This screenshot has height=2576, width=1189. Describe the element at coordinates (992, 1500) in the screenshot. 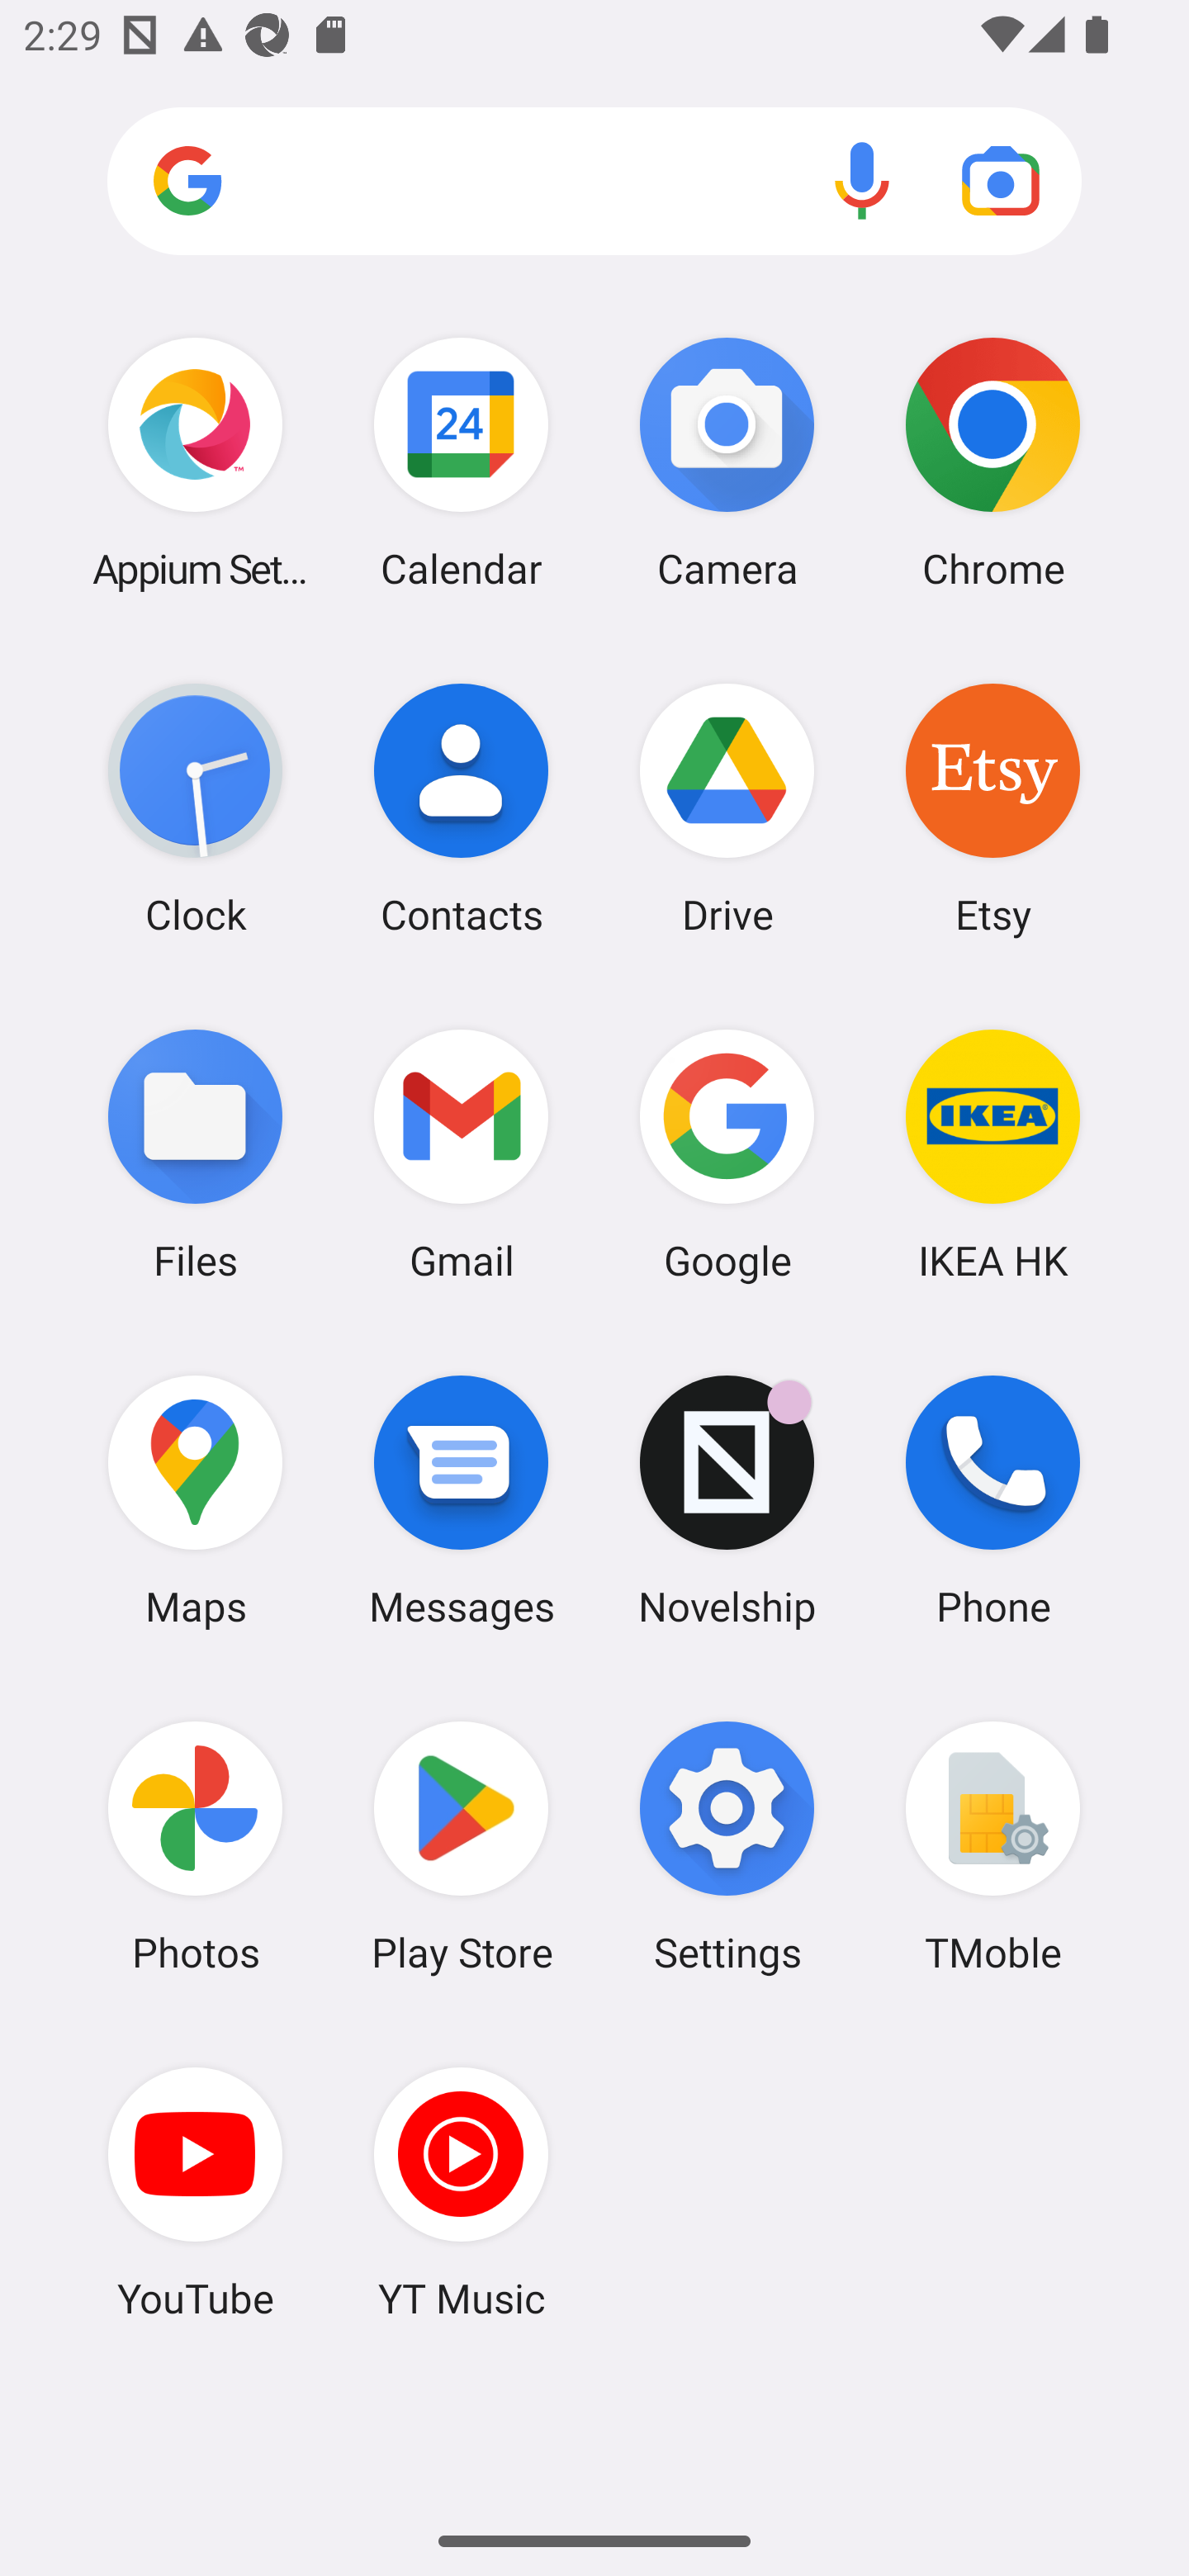

I see `Phone` at that location.